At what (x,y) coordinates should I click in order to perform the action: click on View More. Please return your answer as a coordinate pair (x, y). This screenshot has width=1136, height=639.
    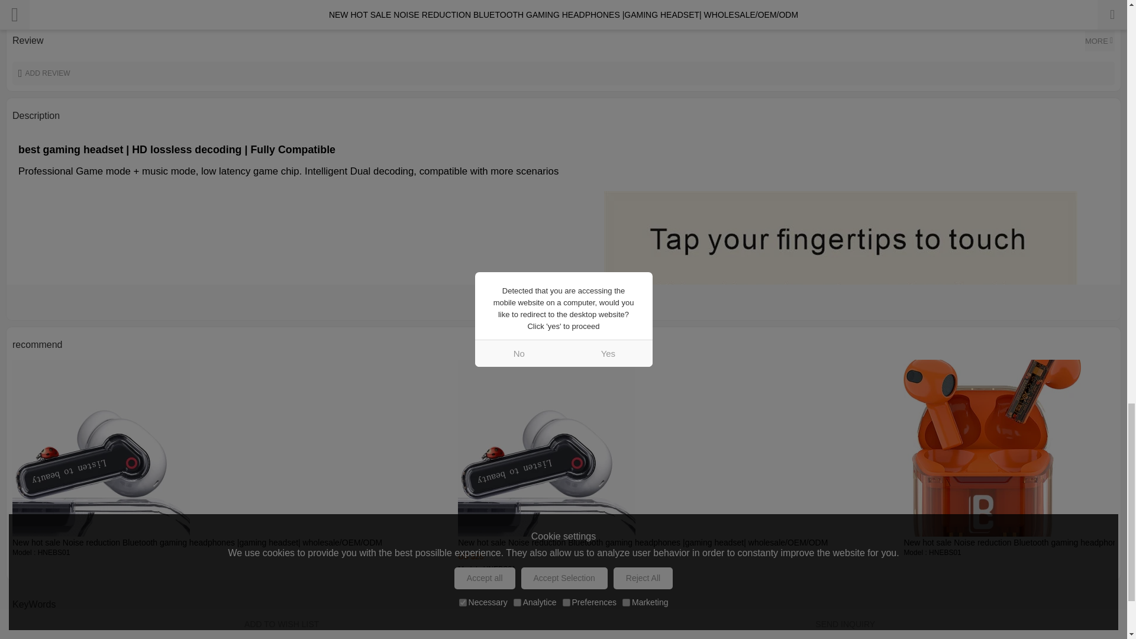
    Looking at the image, I should click on (563, 302).